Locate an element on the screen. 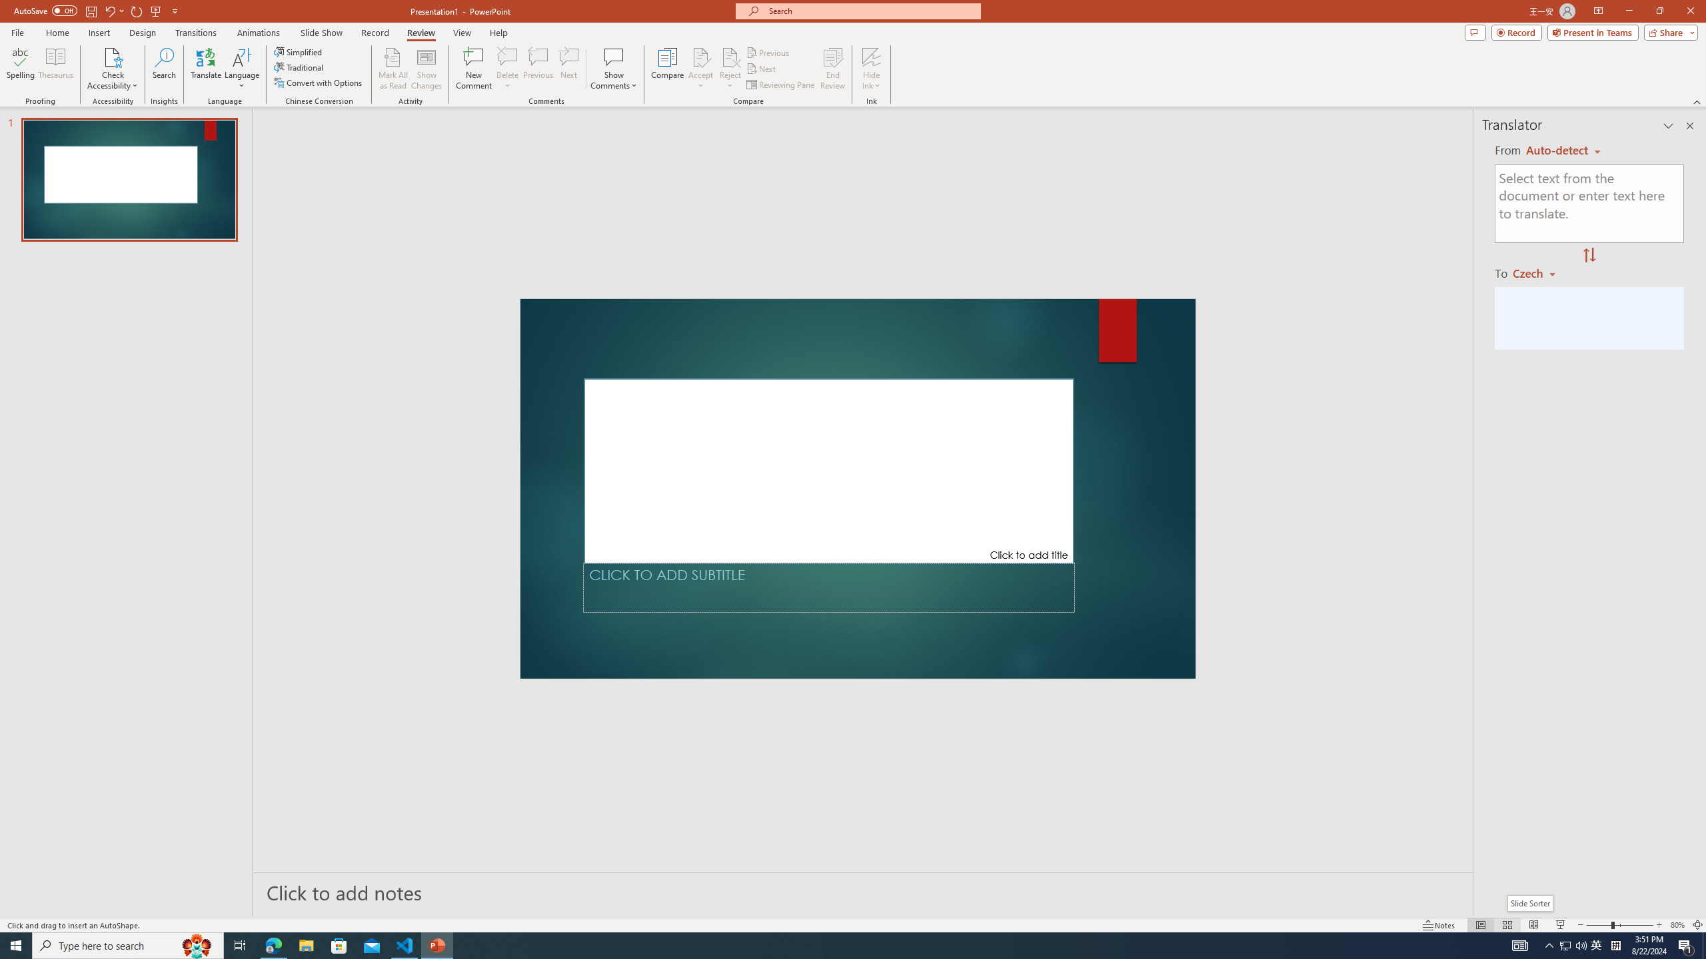 This screenshot has width=1706, height=959. Thesaurus... is located at coordinates (55, 69).